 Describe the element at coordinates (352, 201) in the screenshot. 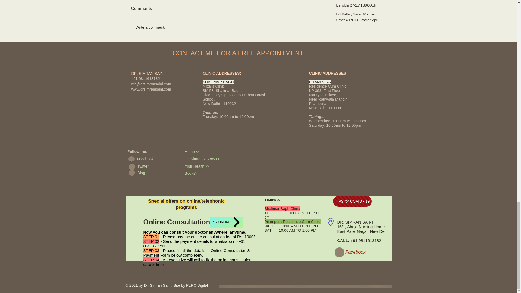

I see `TIPS for COVID - 19` at that location.